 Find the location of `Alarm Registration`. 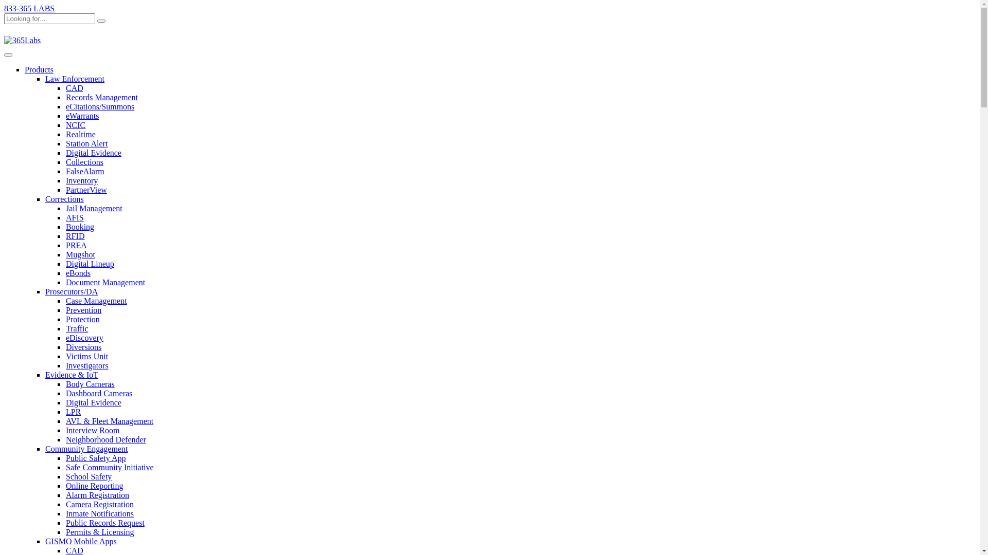

Alarm Registration is located at coordinates (98, 495).